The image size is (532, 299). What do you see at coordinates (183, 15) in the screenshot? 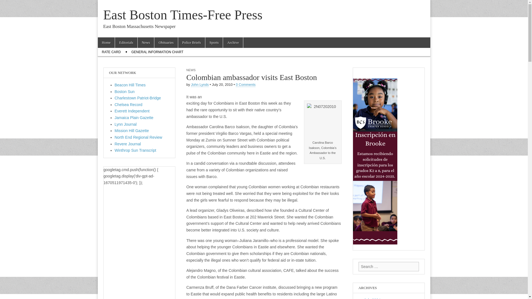
I see `East Boston Times-Free Press` at bounding box center [183, 15].